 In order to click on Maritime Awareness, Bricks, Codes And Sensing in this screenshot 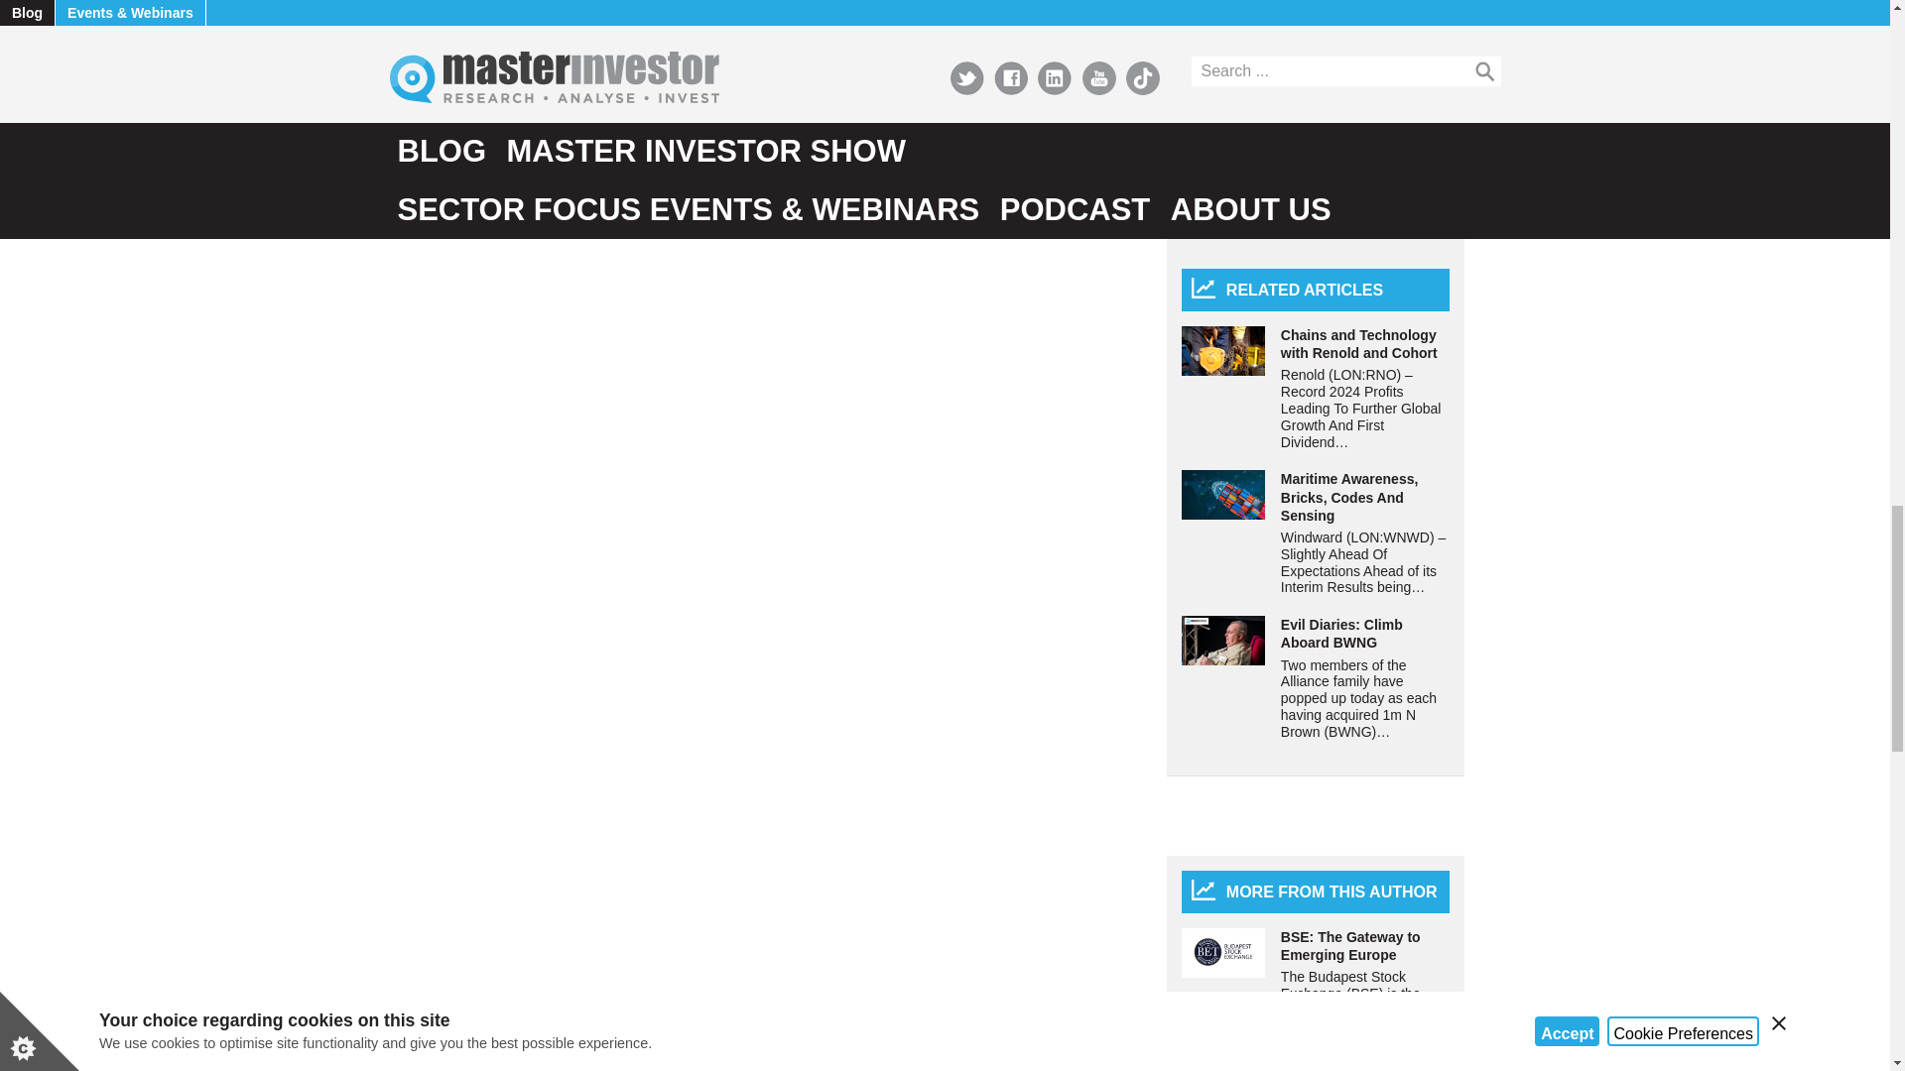, I will do `click(1222, 494)`.